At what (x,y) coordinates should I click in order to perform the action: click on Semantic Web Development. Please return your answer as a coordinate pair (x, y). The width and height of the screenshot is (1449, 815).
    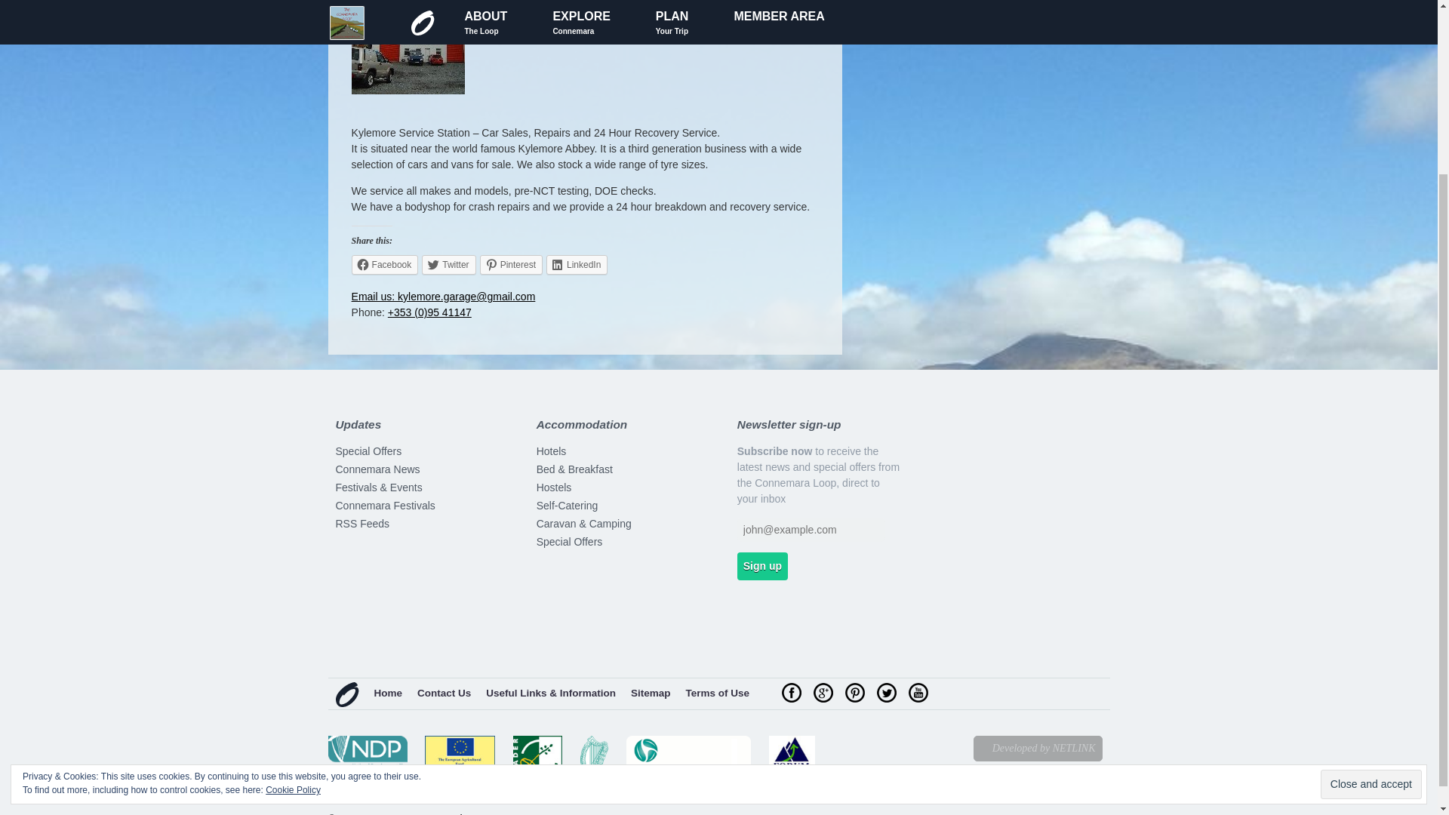
    Looking at the image, I should click on (1038, 749).